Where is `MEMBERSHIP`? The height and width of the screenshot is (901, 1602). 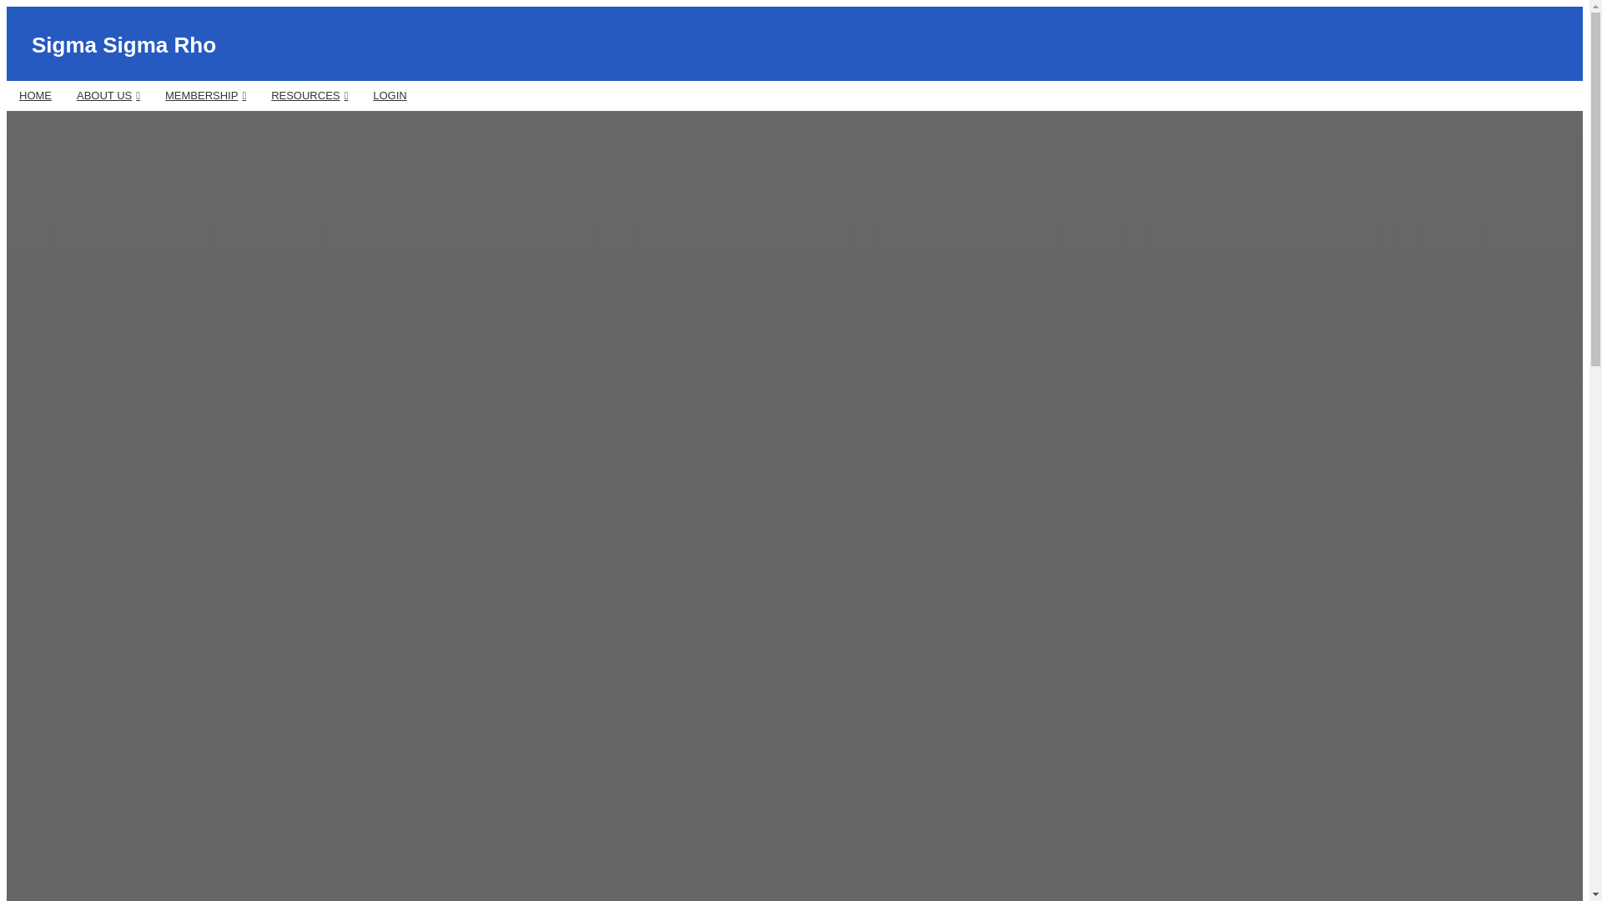 MEMBERSHIP is located at coordinates (205, 95).